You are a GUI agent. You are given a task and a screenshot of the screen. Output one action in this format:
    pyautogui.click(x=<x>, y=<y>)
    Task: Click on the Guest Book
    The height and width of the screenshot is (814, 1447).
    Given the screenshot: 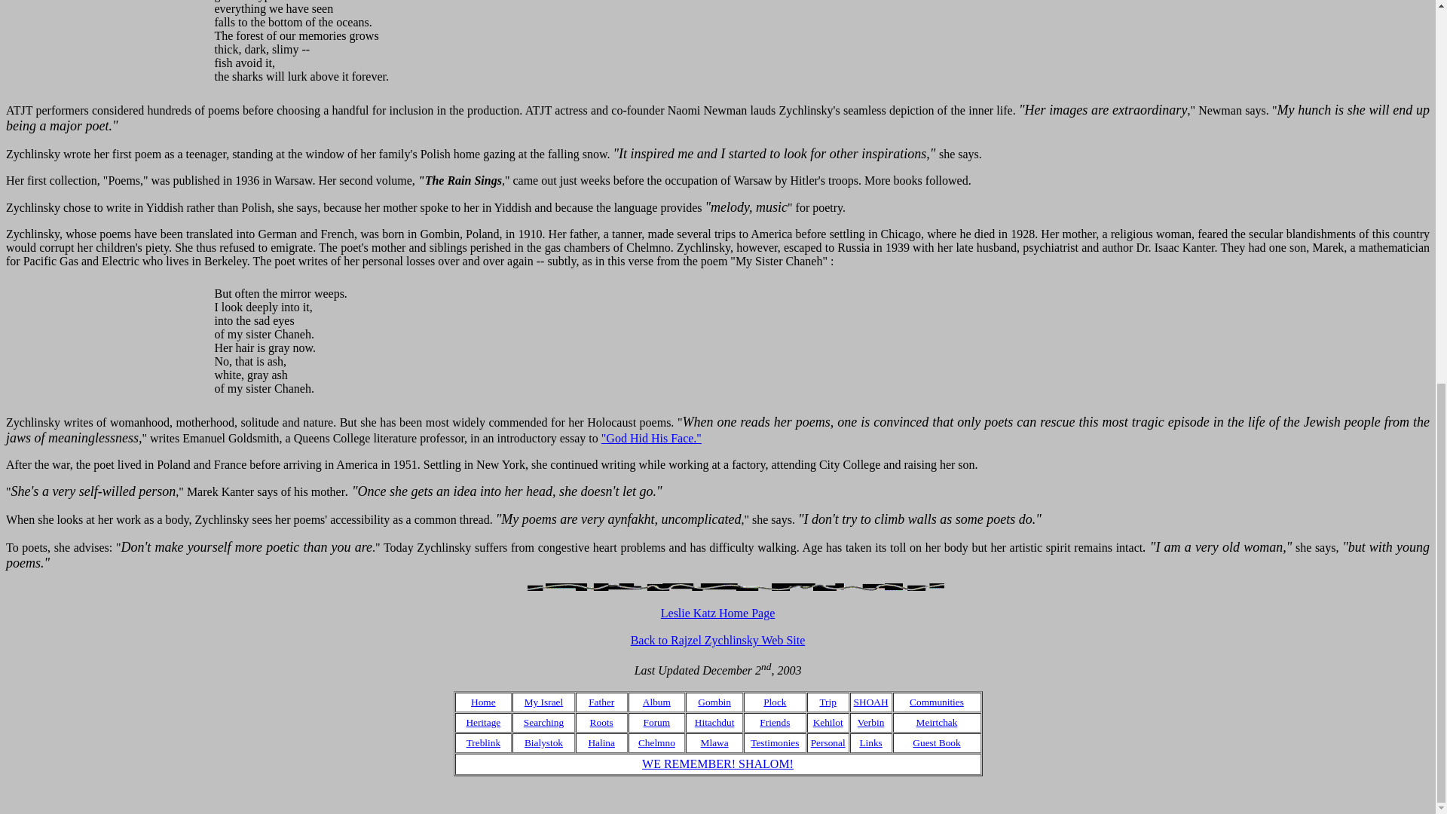 What is the action you would take?
    pyautogui.click(x=936, y=742)
    